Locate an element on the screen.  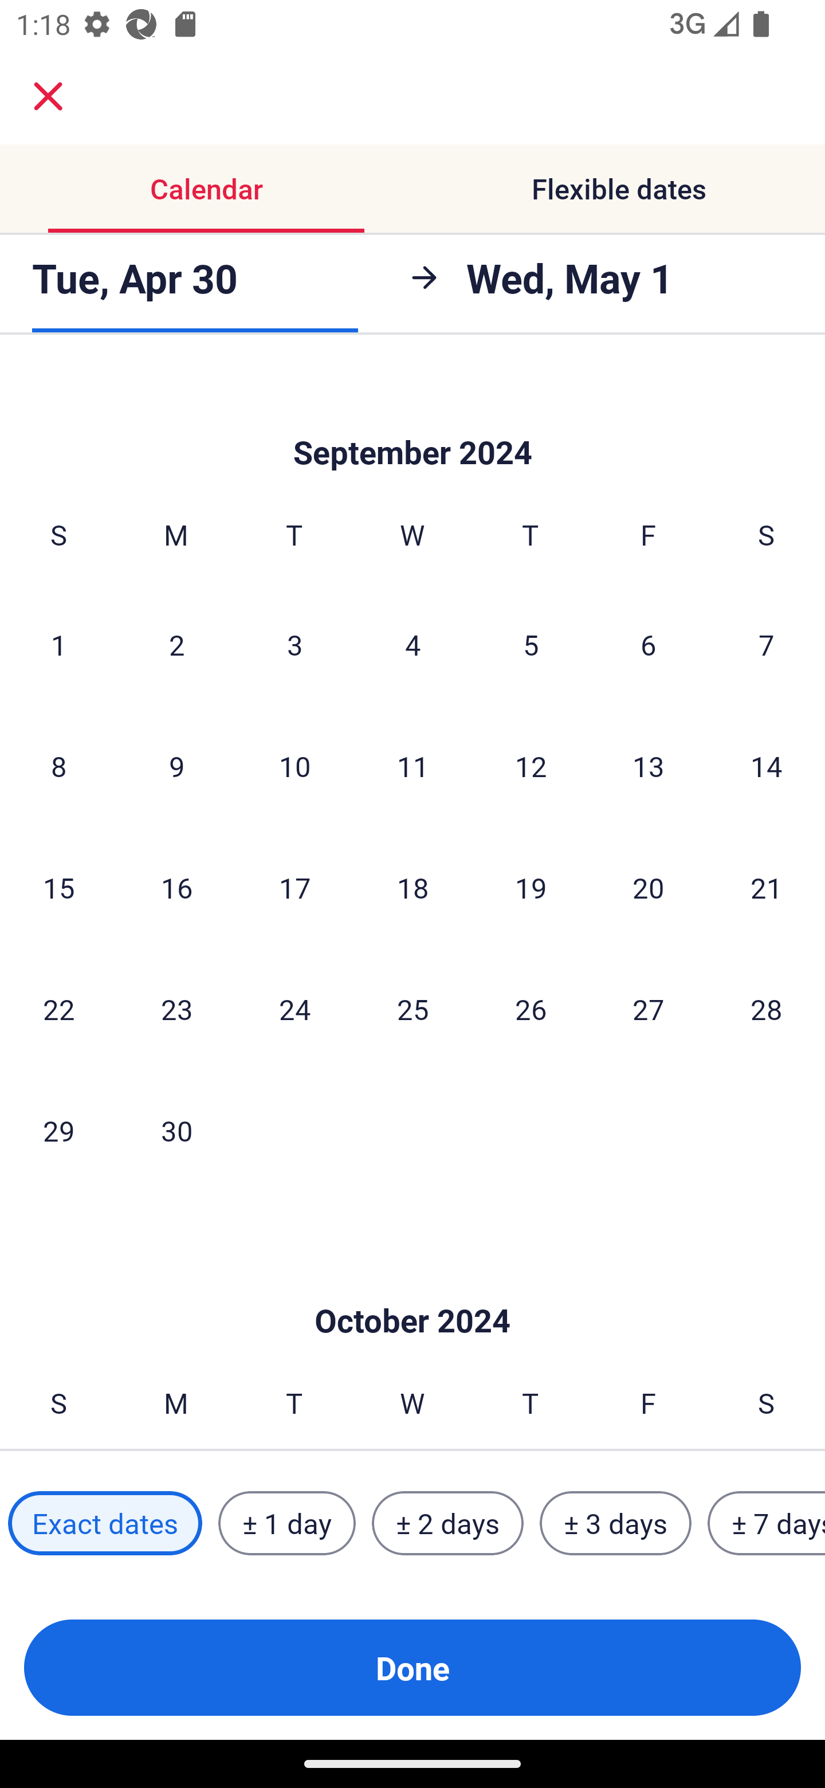
8 Sunday, September 8, 2024 is located at coordinates (58, 766).